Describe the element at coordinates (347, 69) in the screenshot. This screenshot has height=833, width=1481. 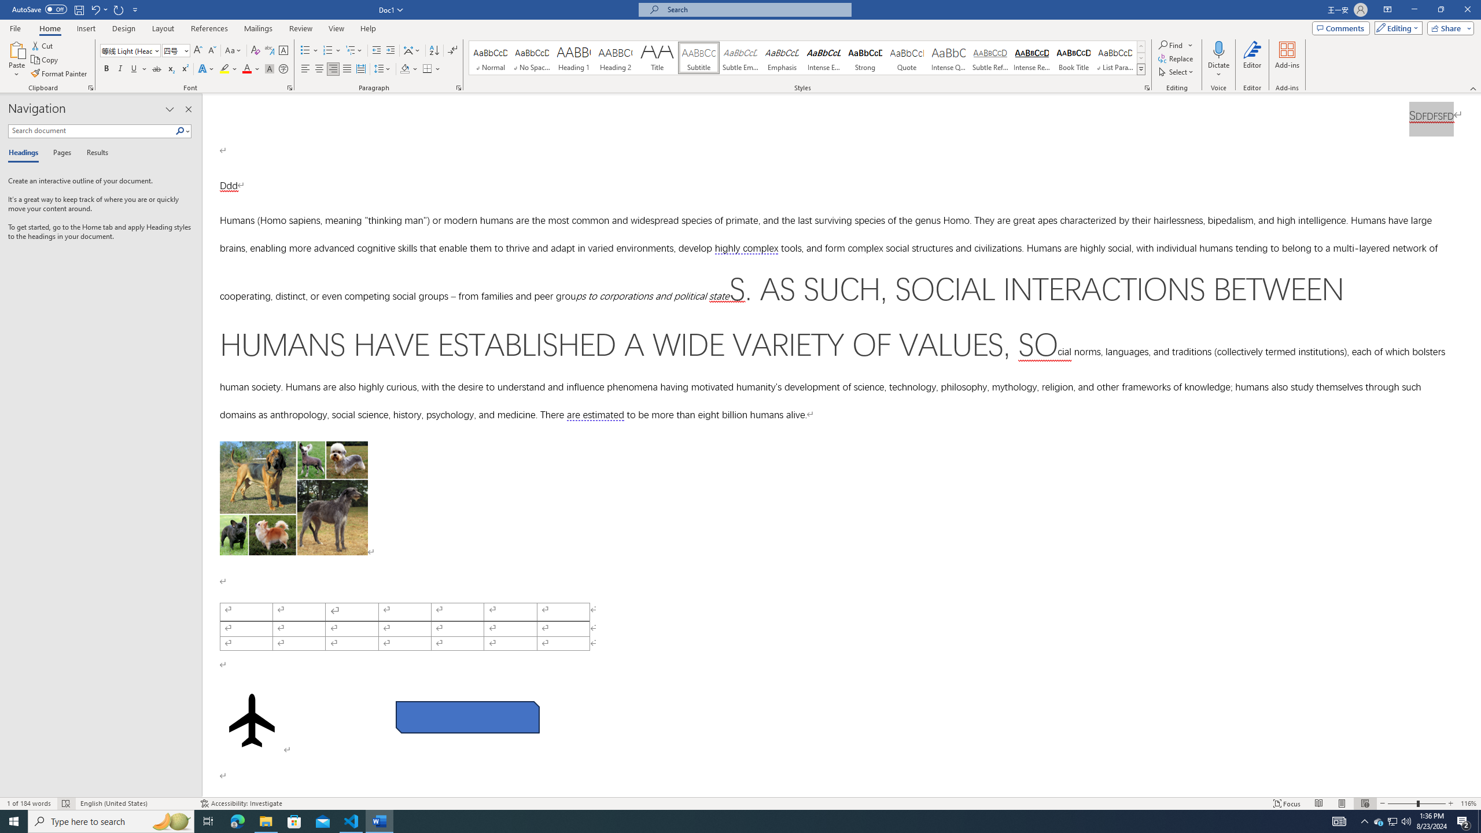
I see `Justify` at that location.